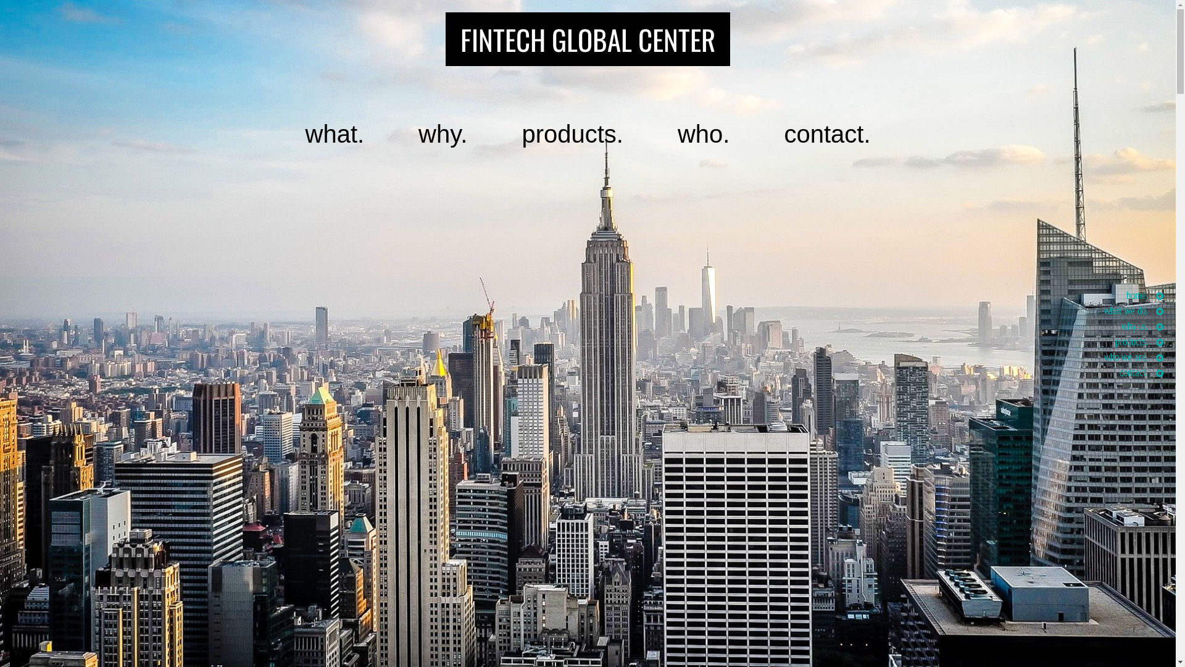 The height and width of the screenshot is (667, 1185). What do you see at coordinates (827, 135) in the screenshot?
I see `contact.` at bounding box center [827, 135].